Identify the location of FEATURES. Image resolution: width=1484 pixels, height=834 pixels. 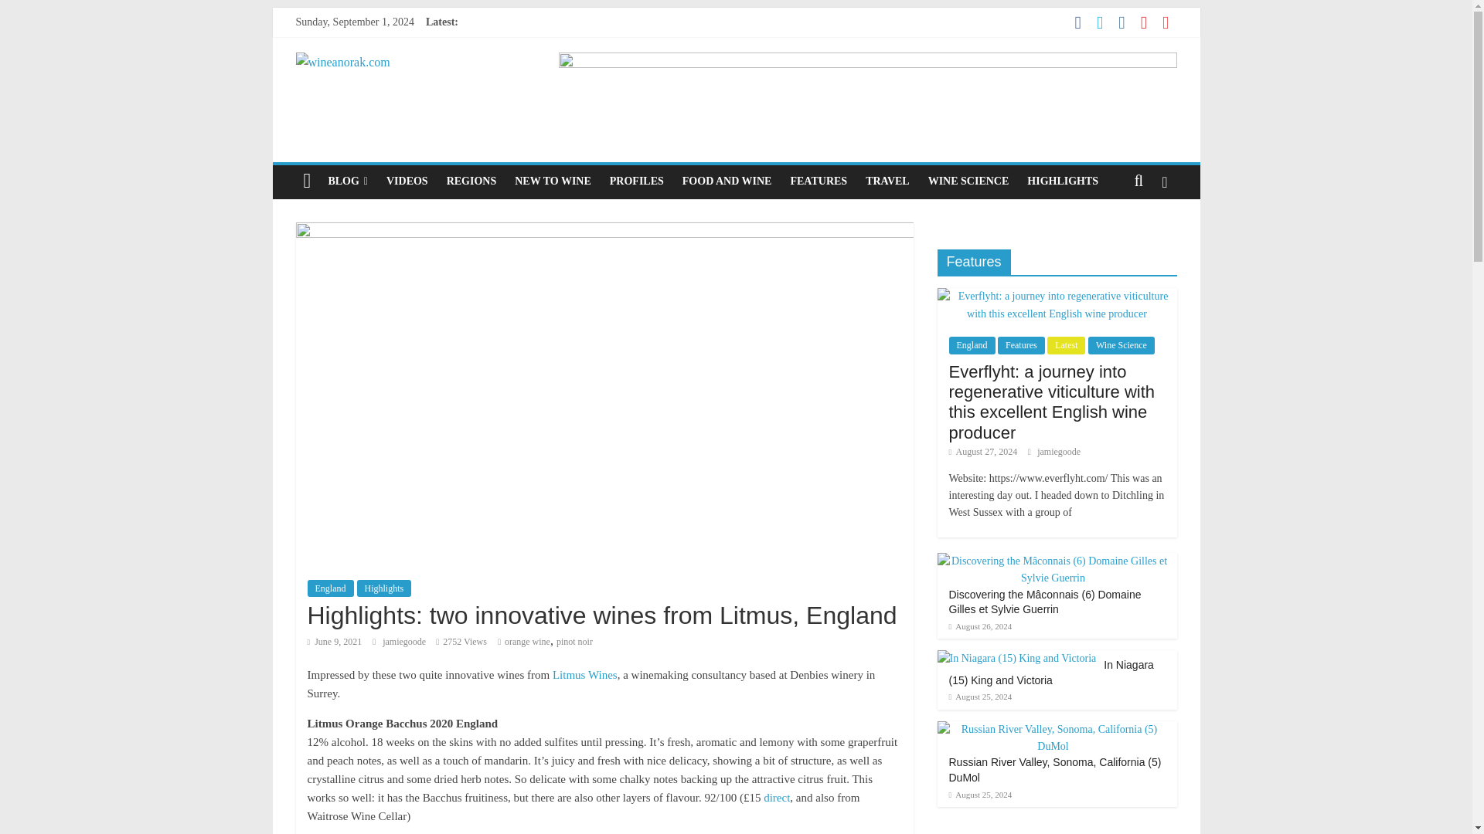
(818, 181).